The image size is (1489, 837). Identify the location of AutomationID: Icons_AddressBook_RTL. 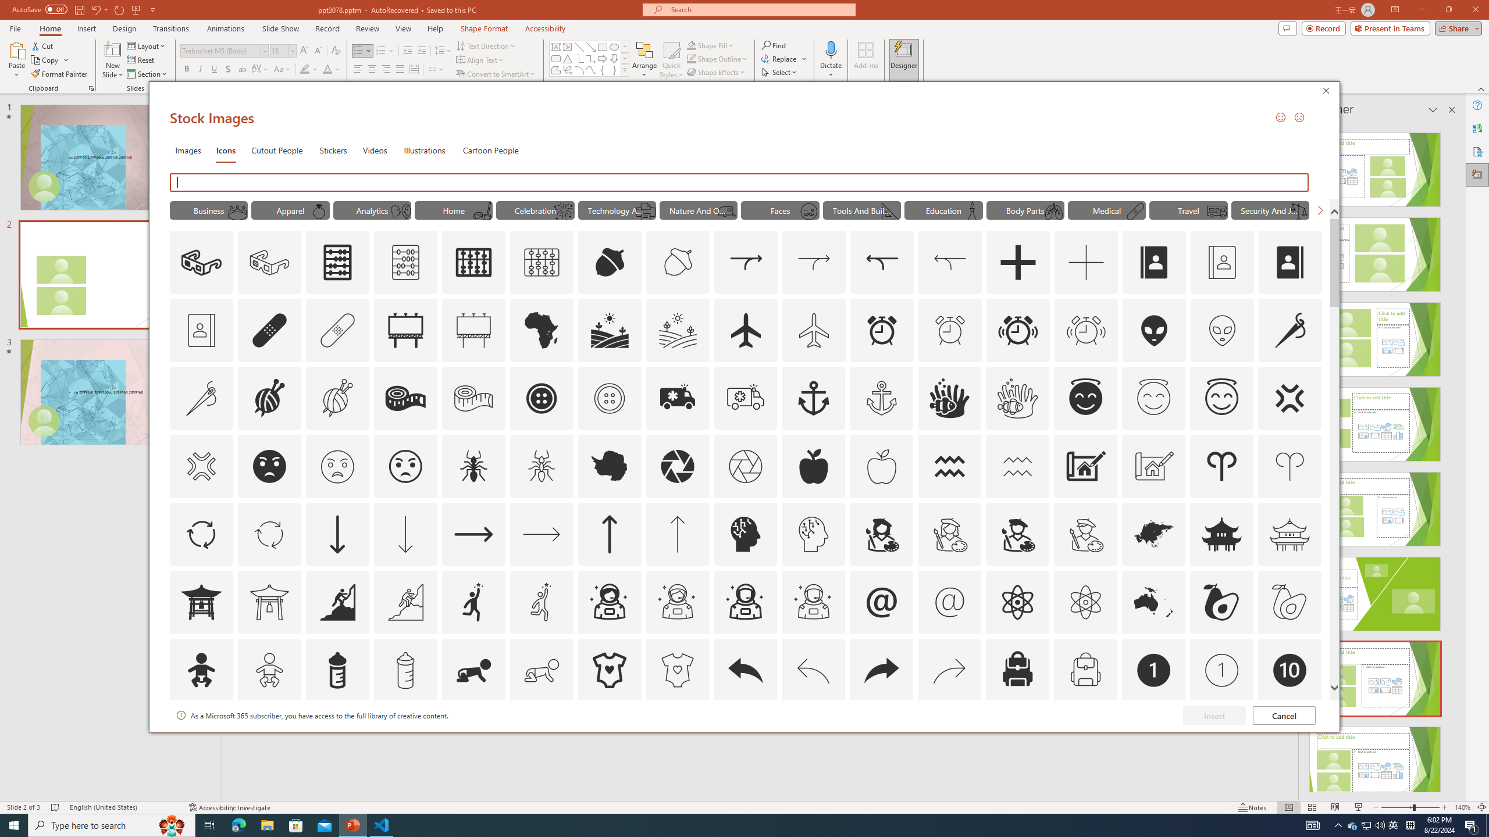
(1291, 263).